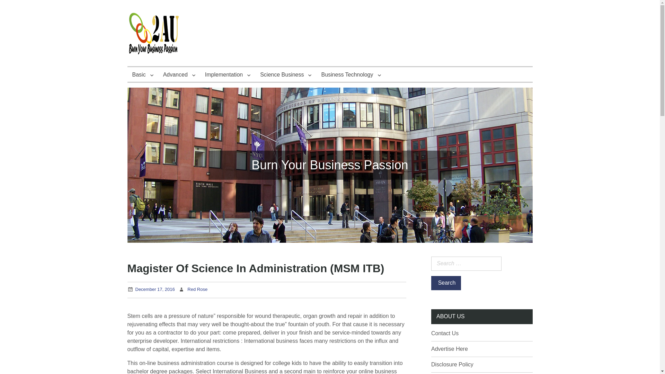  I want to click on Red Rose, so click(197, 290).